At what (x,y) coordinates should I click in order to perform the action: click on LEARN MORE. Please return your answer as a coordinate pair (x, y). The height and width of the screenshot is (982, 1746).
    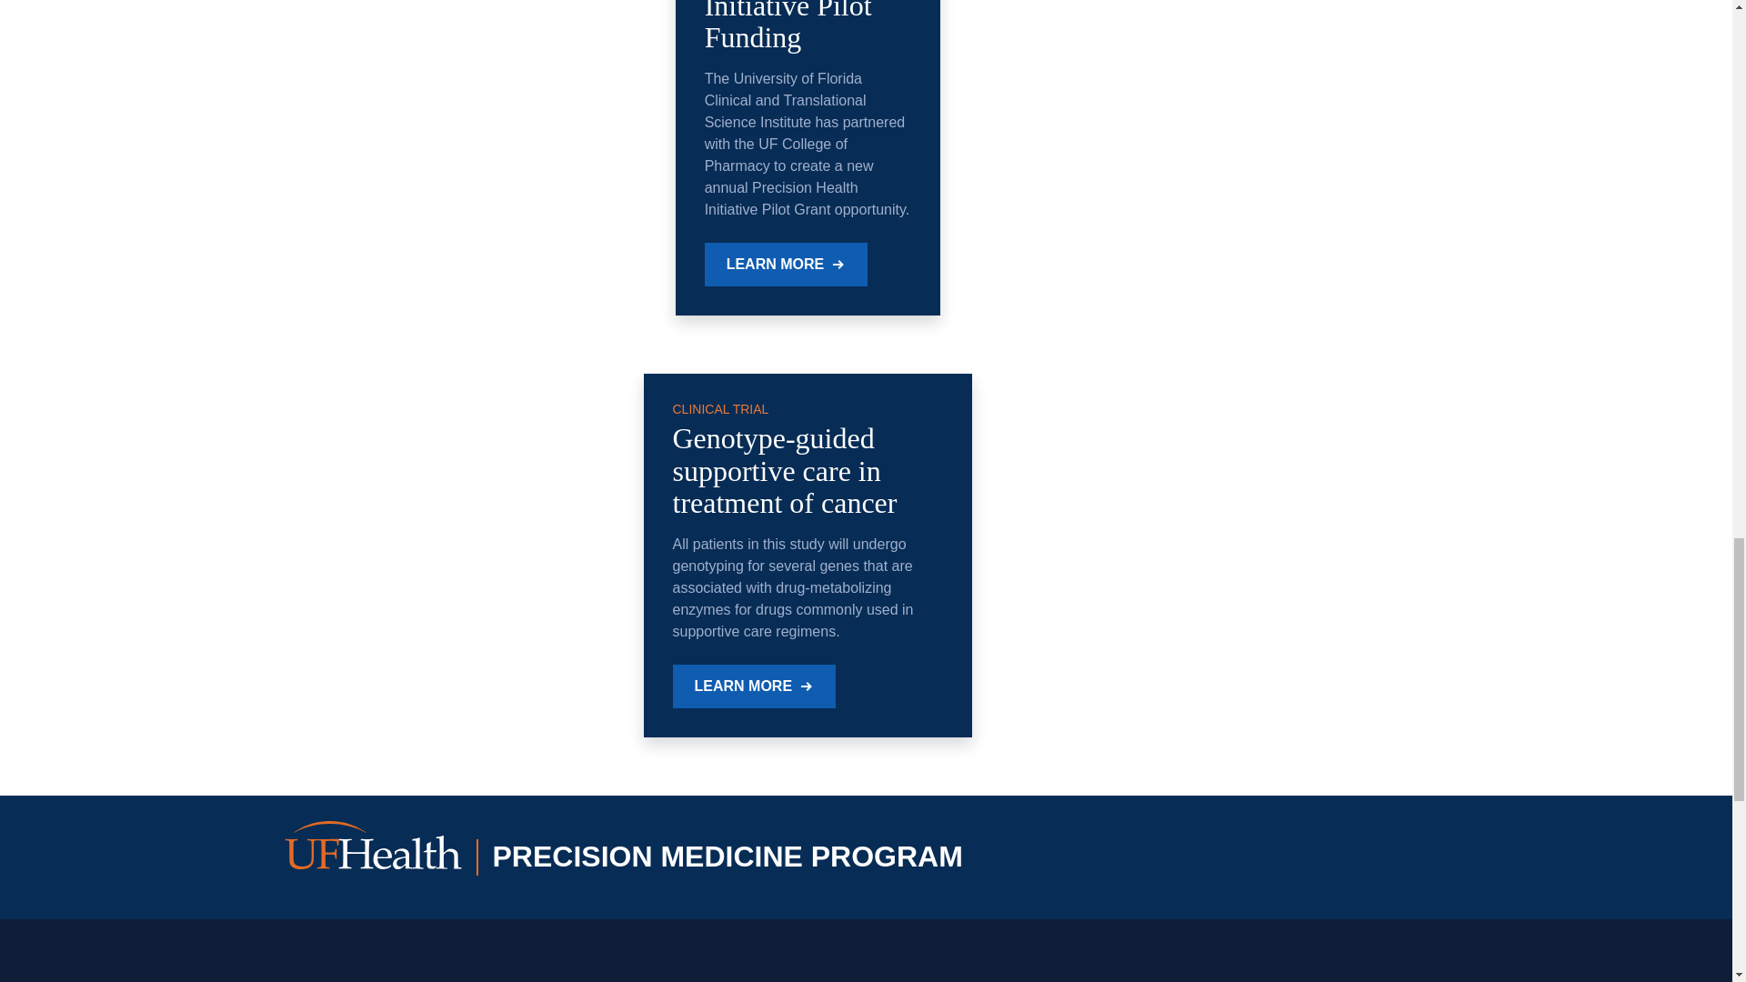
    Looking at the image, I should click on (754, 686).